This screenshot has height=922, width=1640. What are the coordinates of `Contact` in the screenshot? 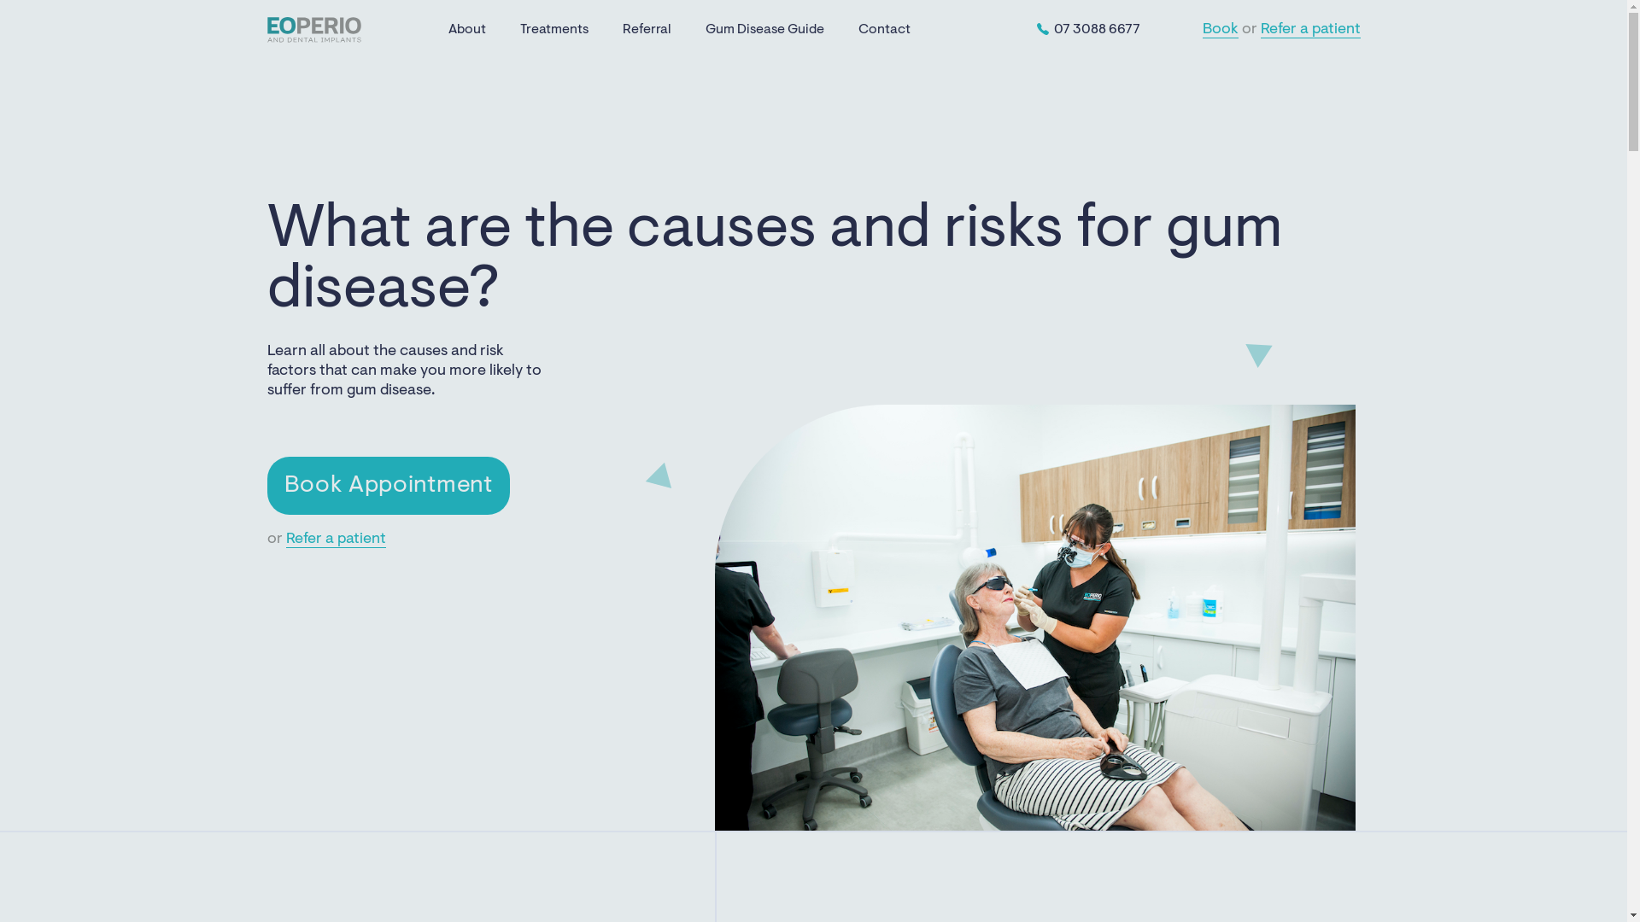 It's located at (885, 30).